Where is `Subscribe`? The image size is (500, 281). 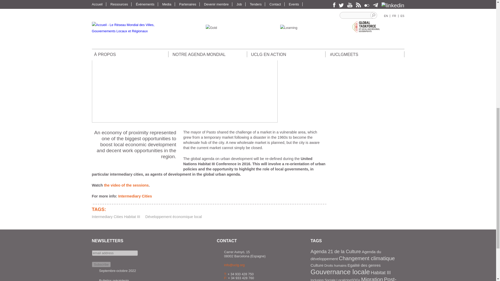
Subscribe is located at coordinates (101, 264).